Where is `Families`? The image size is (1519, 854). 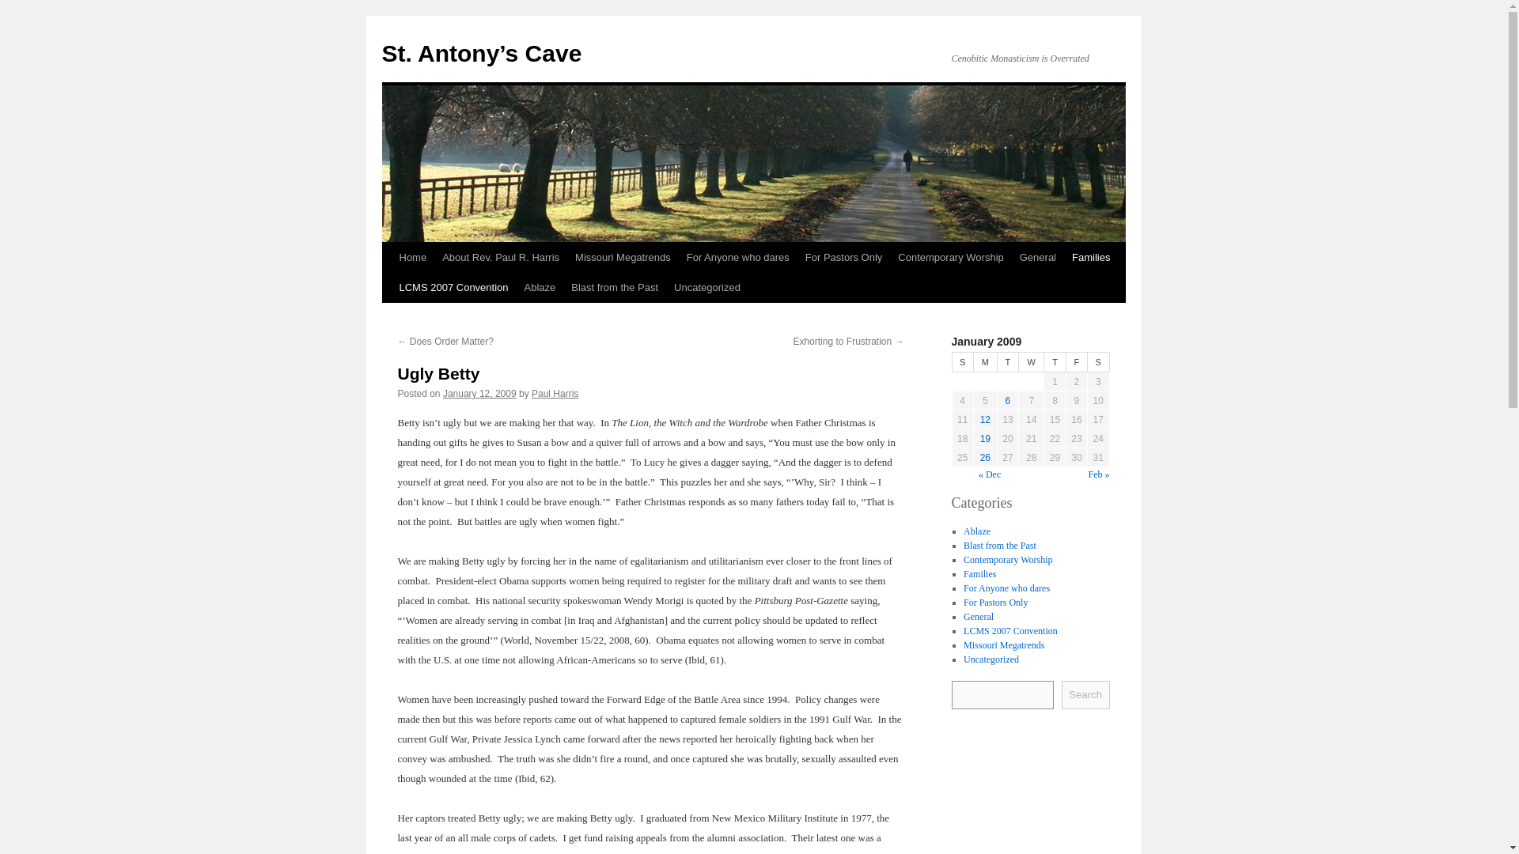 Families is located at coordinates (979, 573).